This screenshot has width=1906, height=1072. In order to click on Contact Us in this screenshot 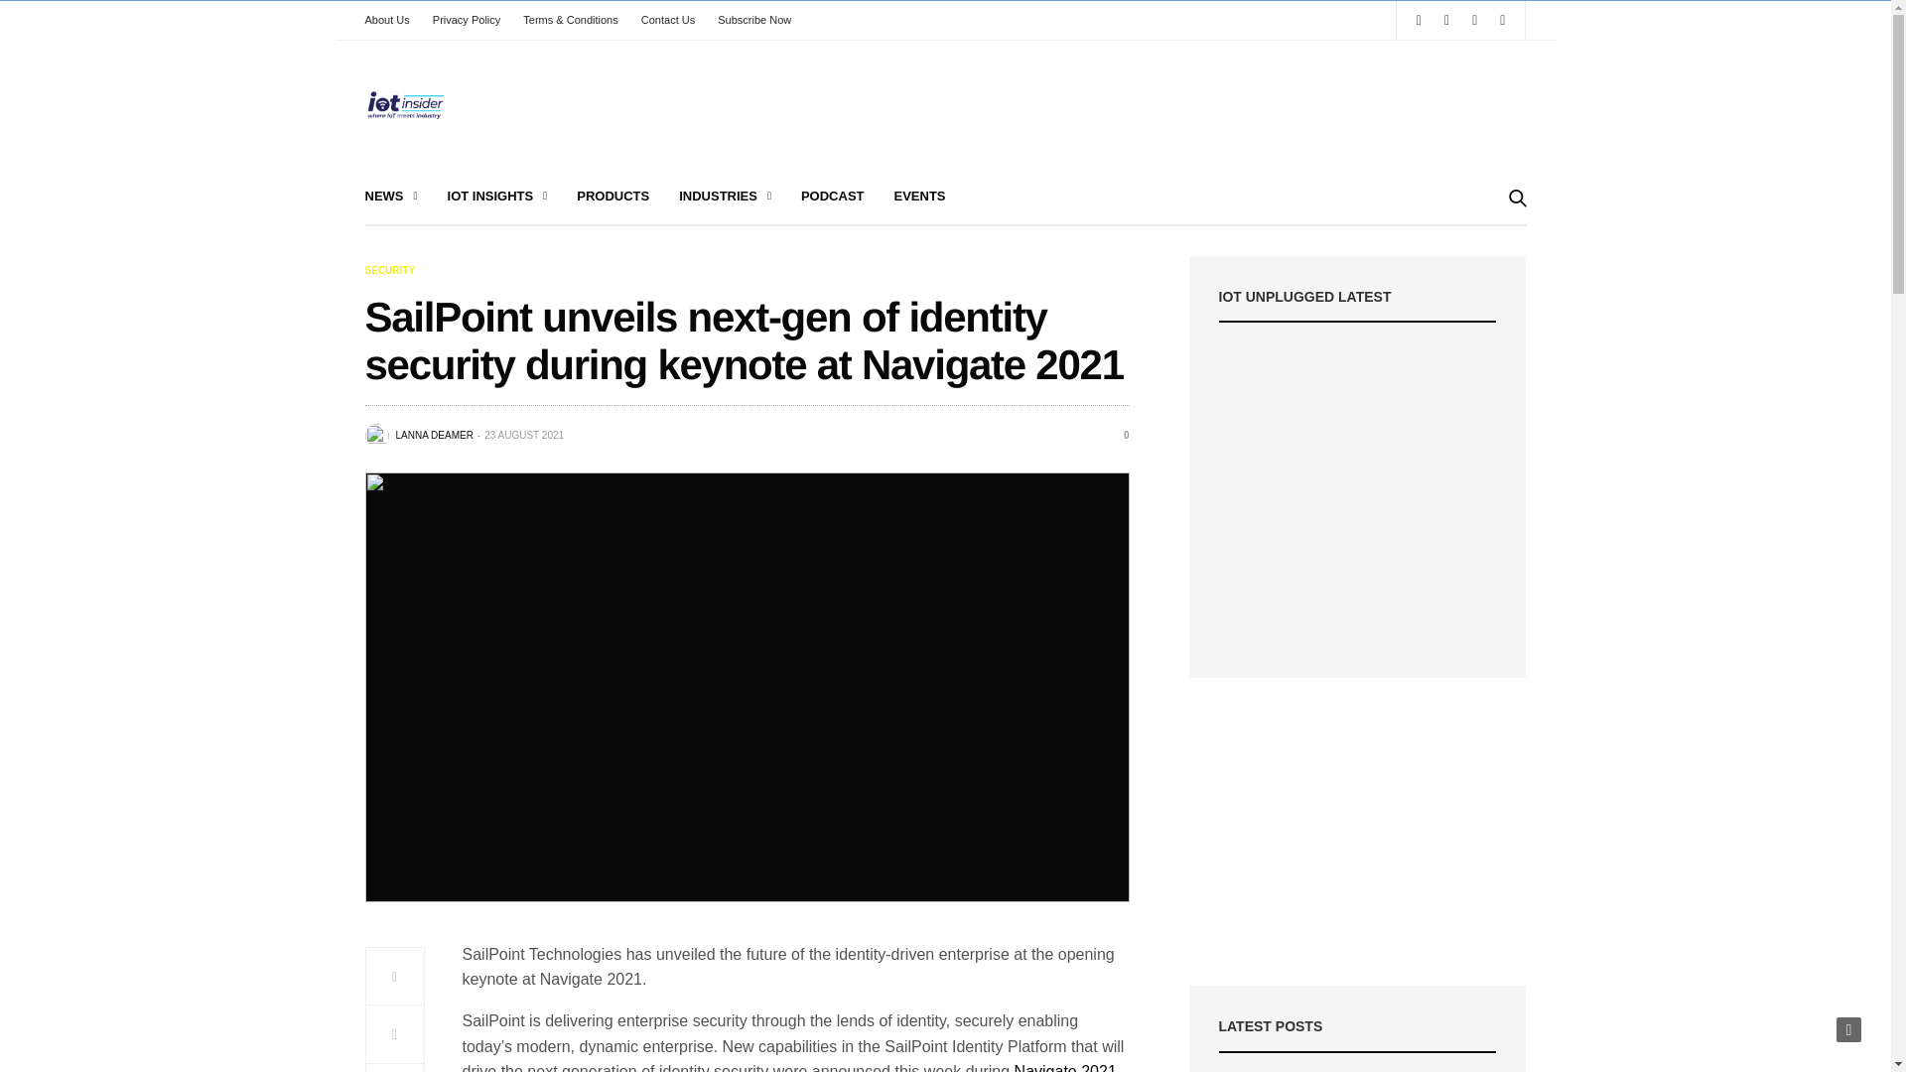, I will do `click(667, 20)`.